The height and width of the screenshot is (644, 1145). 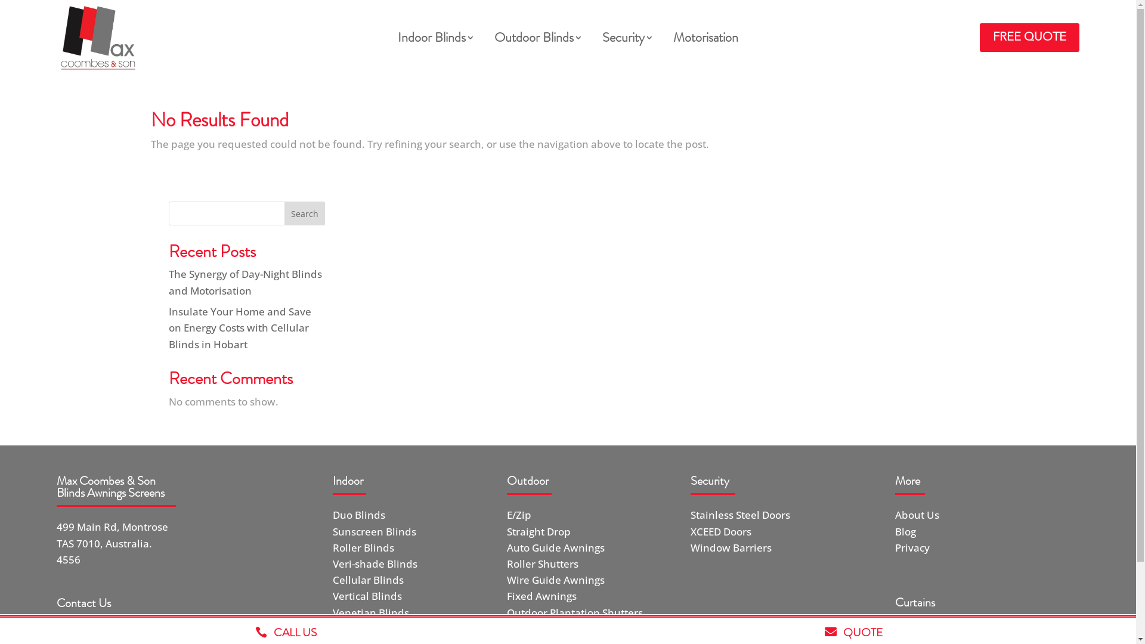 I want to click on Curtains, so click(x=915, y=602).